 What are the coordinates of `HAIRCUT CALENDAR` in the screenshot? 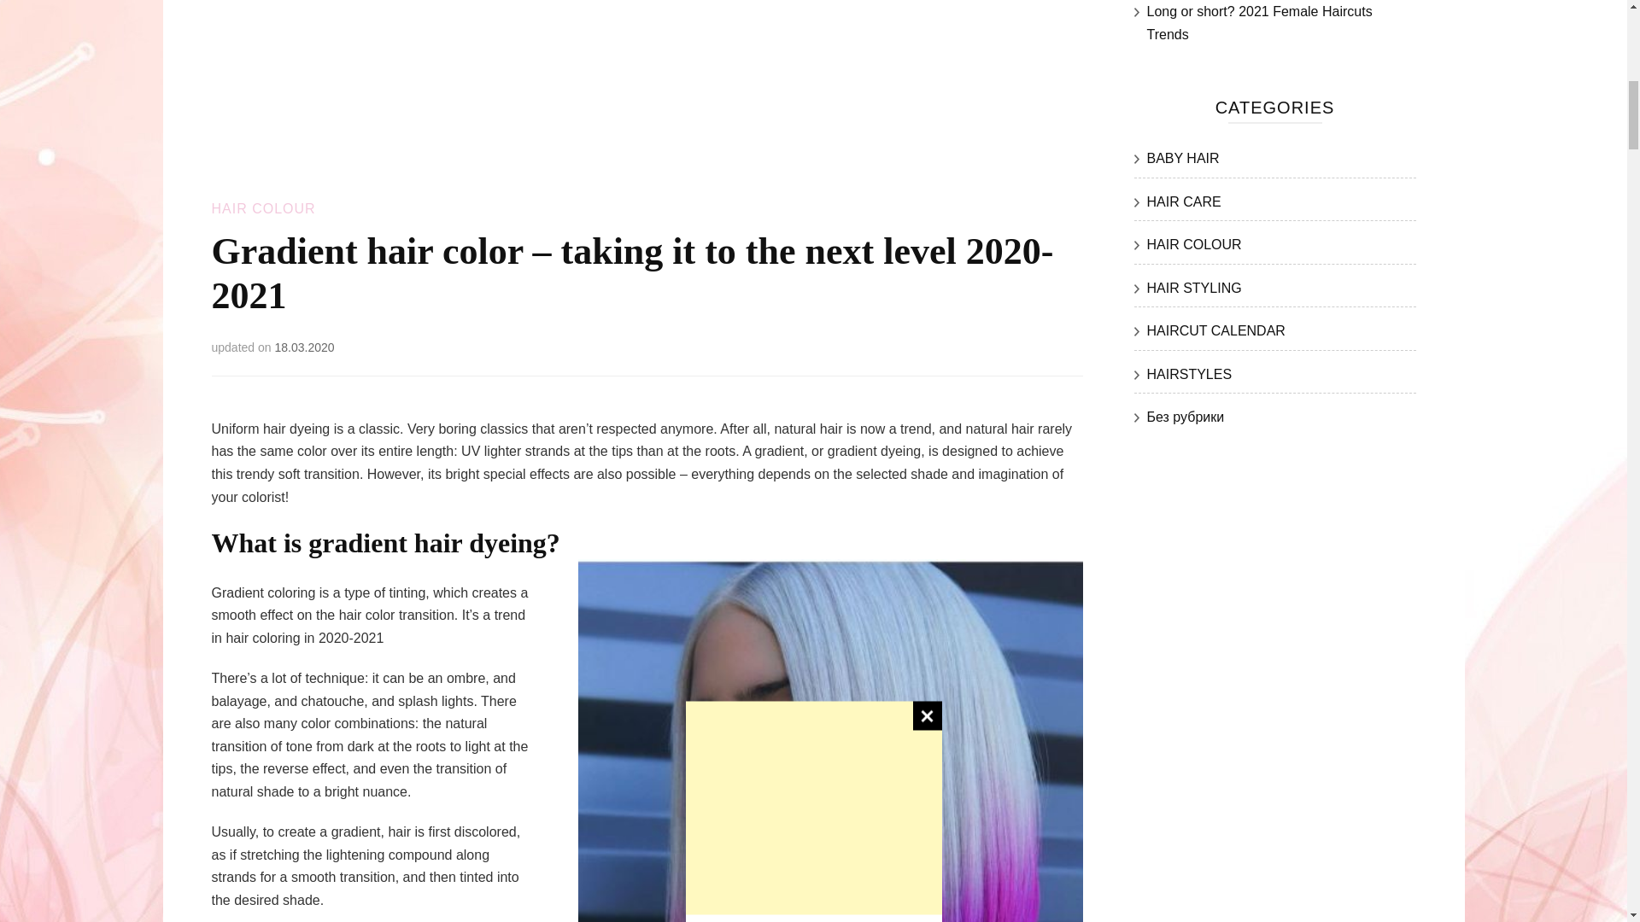 It's located at (1215, 331).